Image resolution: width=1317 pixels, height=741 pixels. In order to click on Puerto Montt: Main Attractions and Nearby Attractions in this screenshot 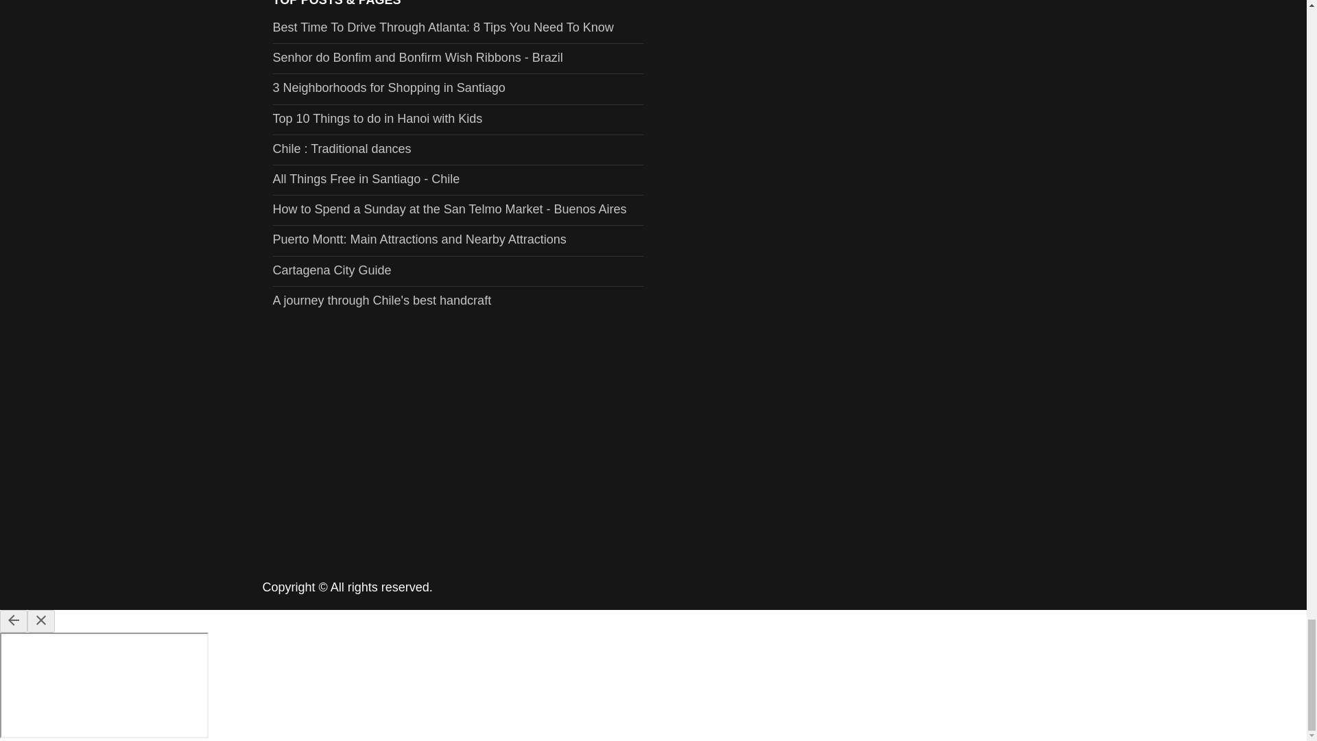, I will do `click(419, 239)`.